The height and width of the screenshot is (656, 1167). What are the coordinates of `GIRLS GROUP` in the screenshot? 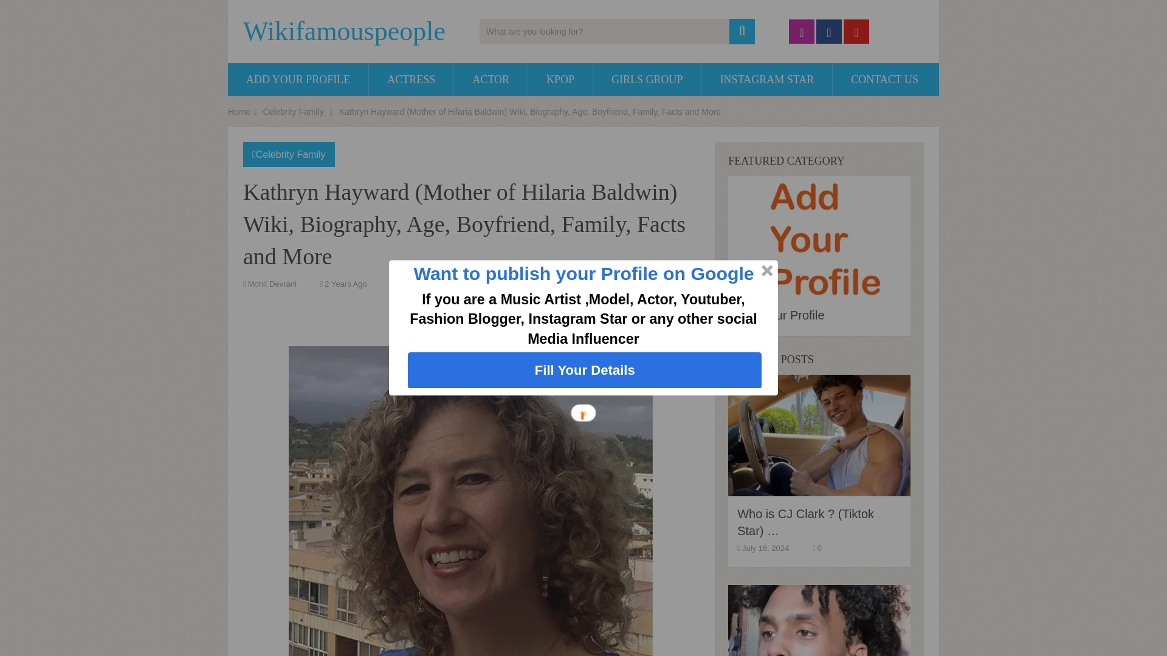 It's located at (647, 79).